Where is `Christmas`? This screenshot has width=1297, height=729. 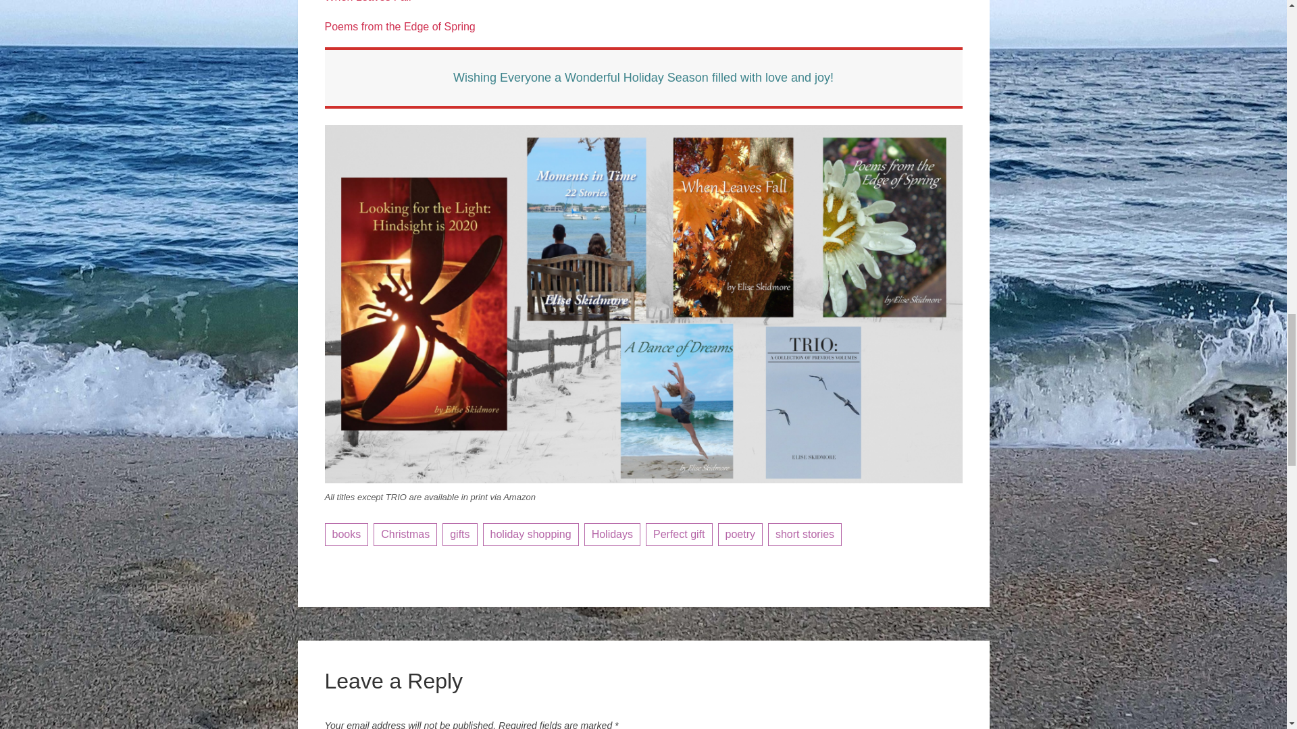 Christmas is located at coordinates (405, 535).